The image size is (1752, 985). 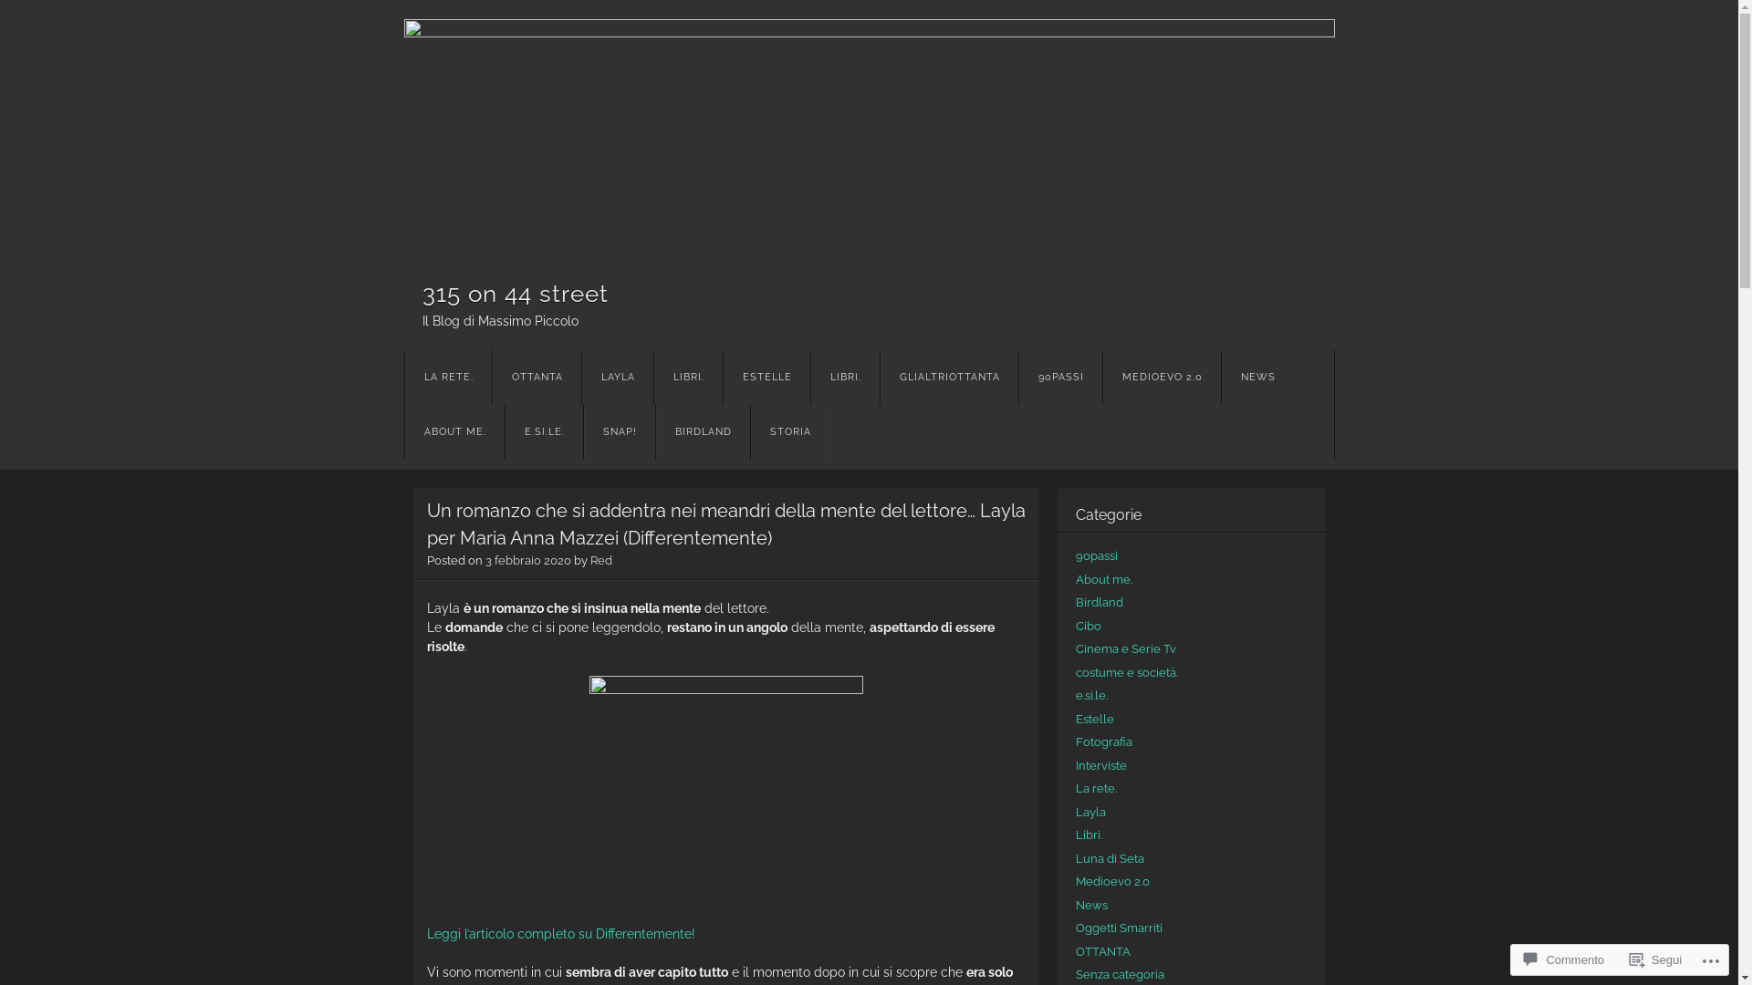 What do you see at coordinates (688, 378) in the screenshot?
I see `LIBRI.` at bounding box center [688, 378].